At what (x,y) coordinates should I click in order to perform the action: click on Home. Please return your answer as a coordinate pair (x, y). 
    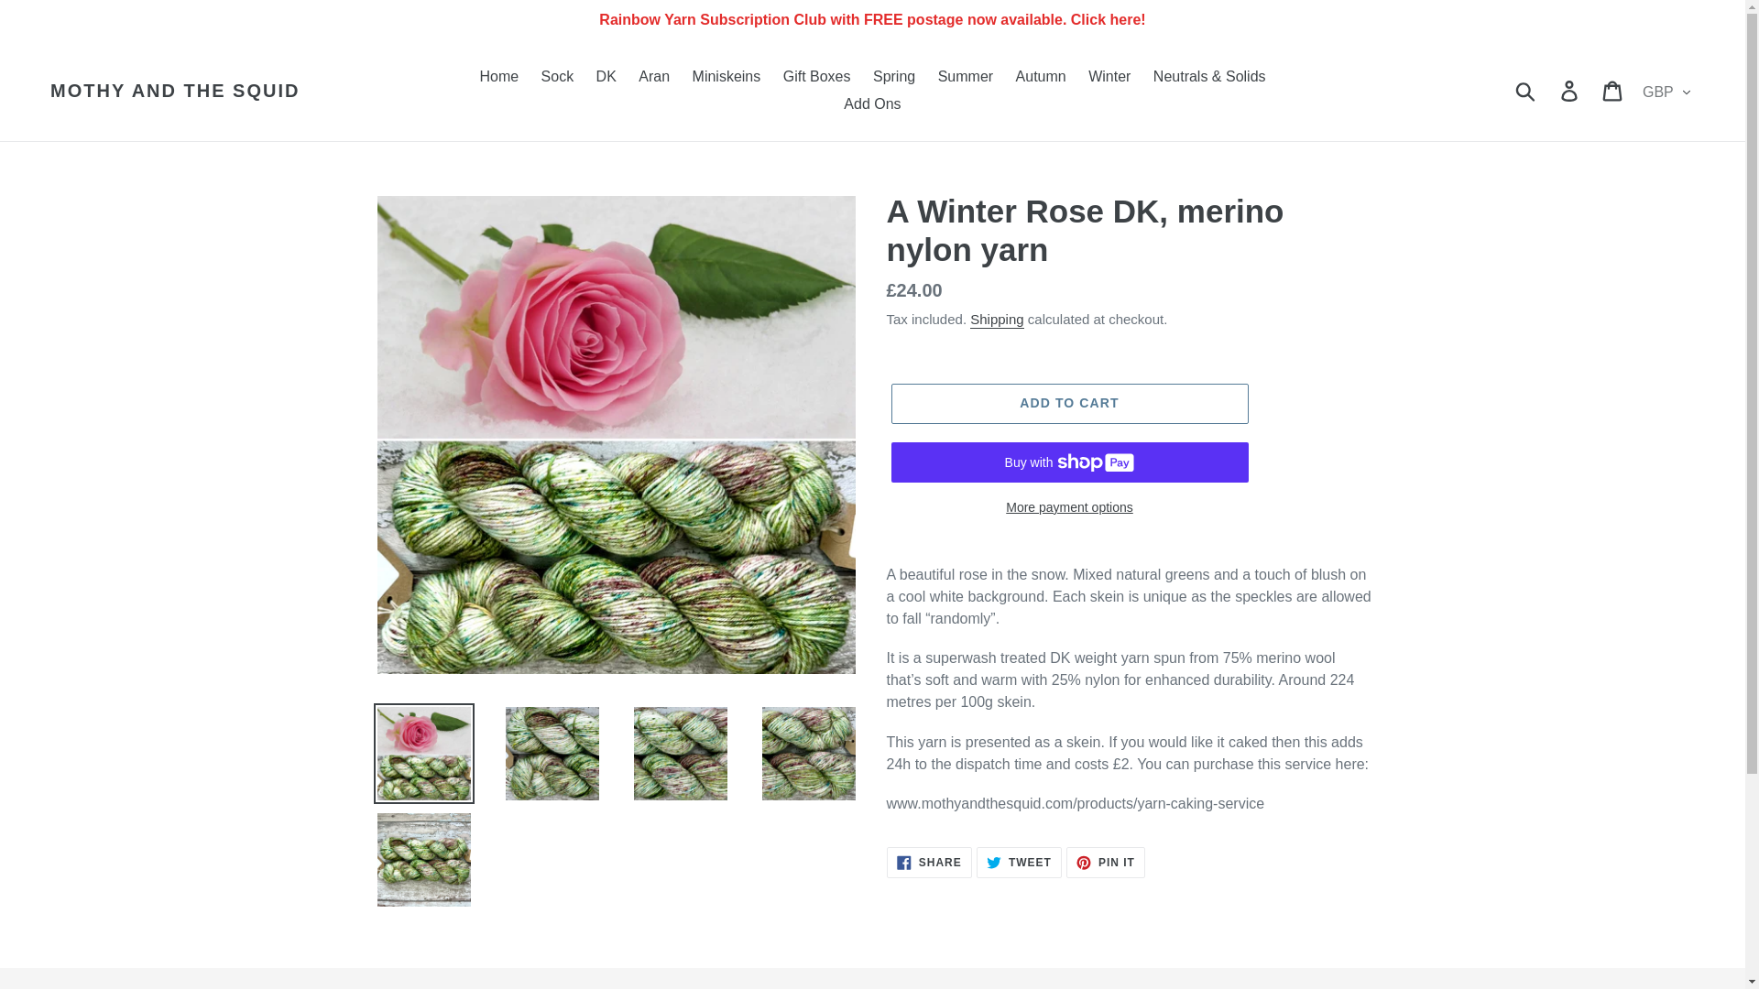
    Looking at the image, I should click on (498, 77).